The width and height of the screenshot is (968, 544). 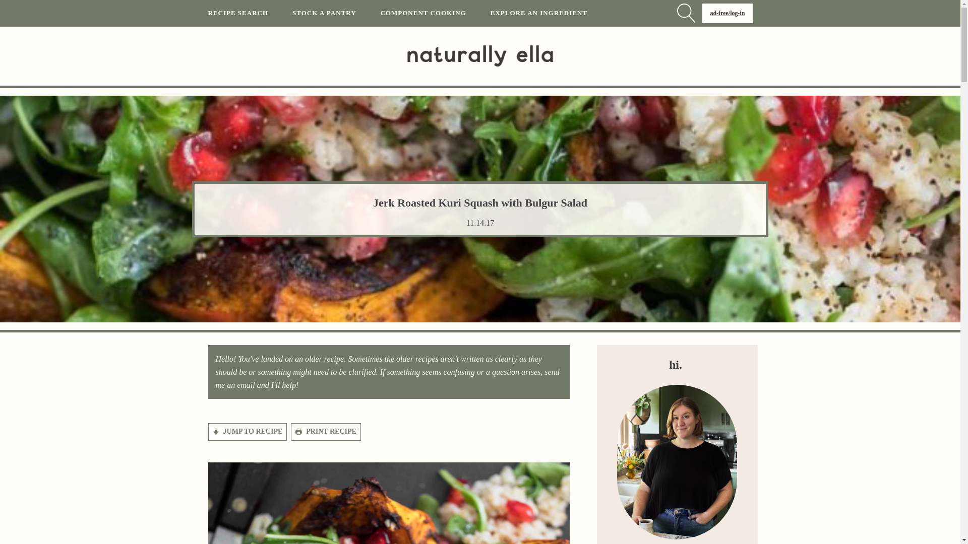 What do you see at coordinates (551, 13) in the screenshot?
I see `EXPLORE AN INGREDIENT` at bounding box center [551, 13].